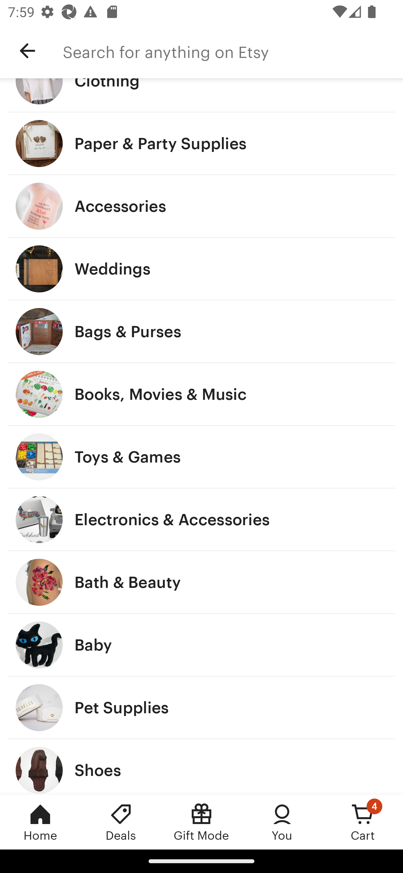 The image size is (403, 873). I want to click on You, so click(282, 822).